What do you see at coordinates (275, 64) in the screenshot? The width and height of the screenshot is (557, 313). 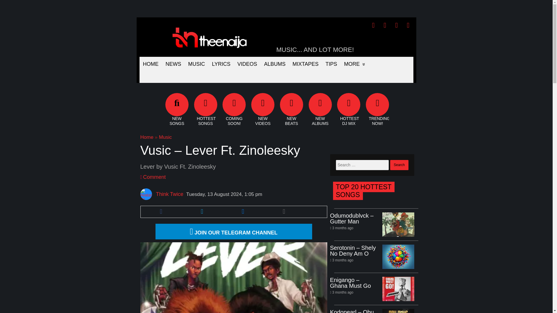 I see `ALBUMS` at bounding box center [275, 64].